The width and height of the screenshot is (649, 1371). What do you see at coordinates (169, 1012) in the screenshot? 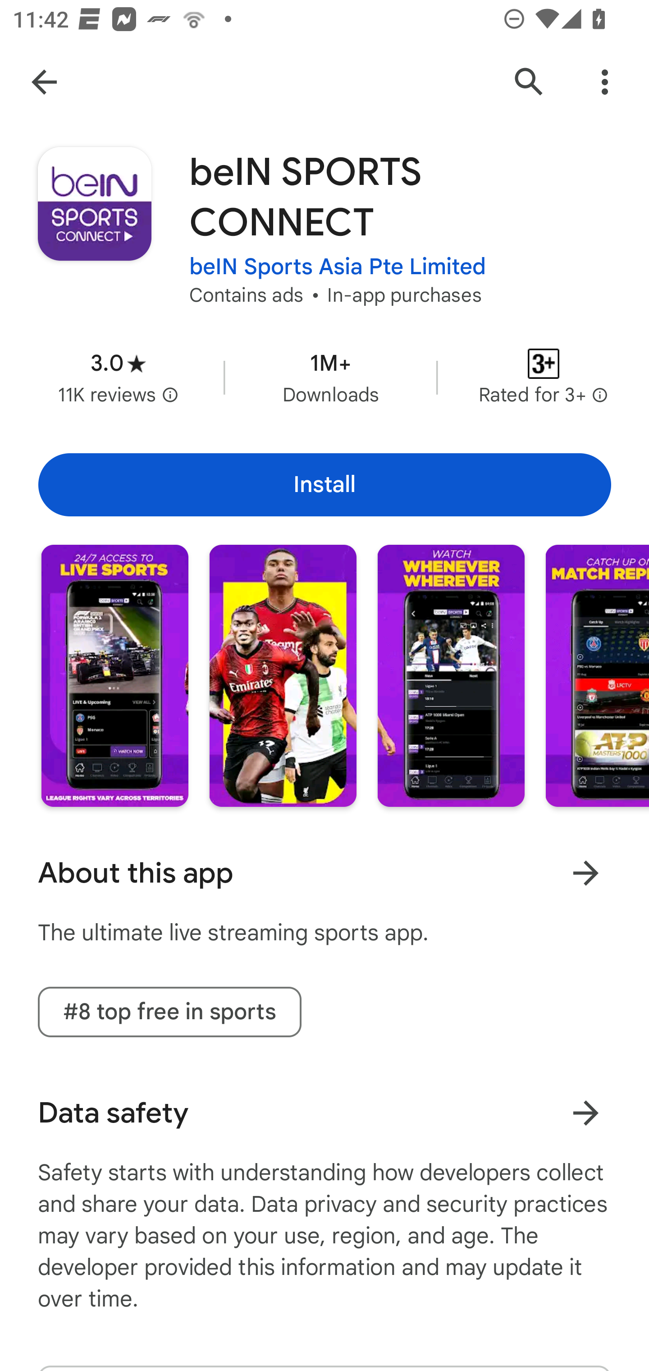
I see `#8 top free in sports tag` at bounding box center [169, 1012].